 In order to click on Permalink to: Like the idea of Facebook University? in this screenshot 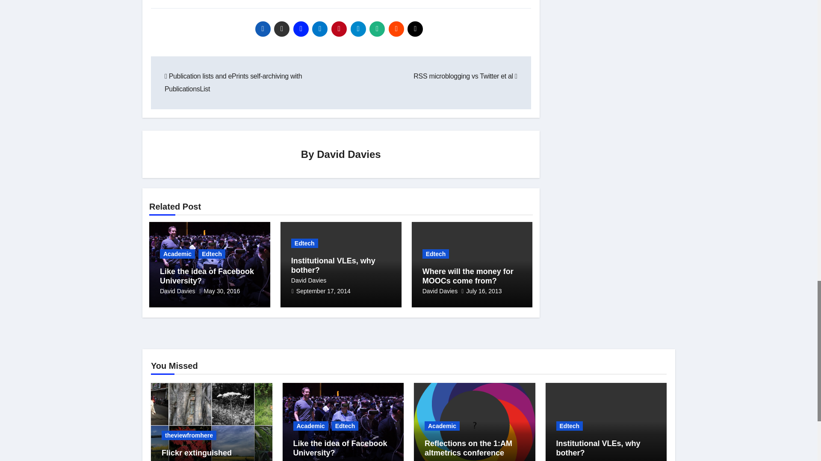, I will do `click(340, 448)`.